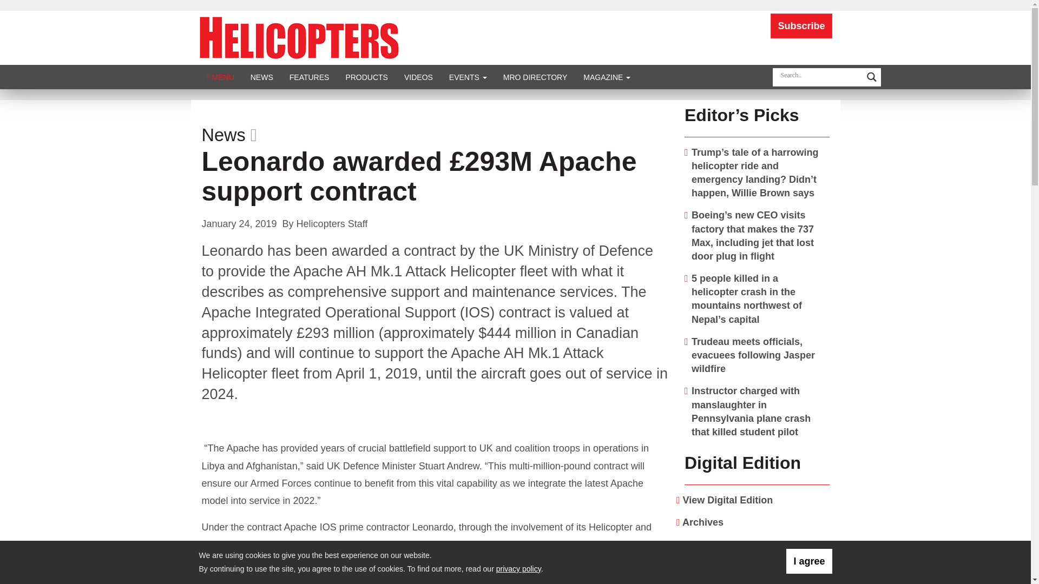 The image size is (1039, 584). Describe the element at coordinates (310, 77) in the screenshot. I see `FEATURES` at that location.